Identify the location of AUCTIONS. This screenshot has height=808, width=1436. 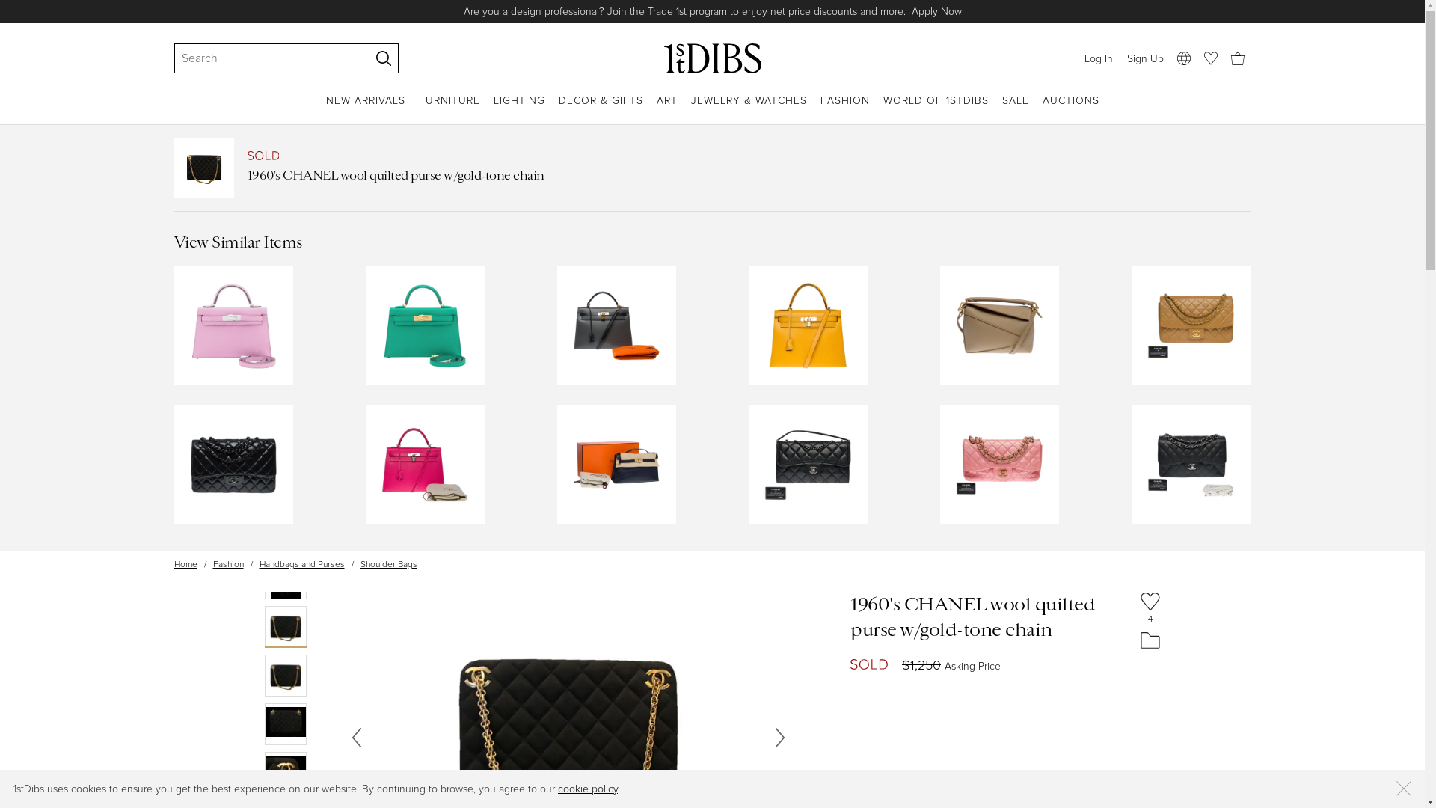
(1071, 109).